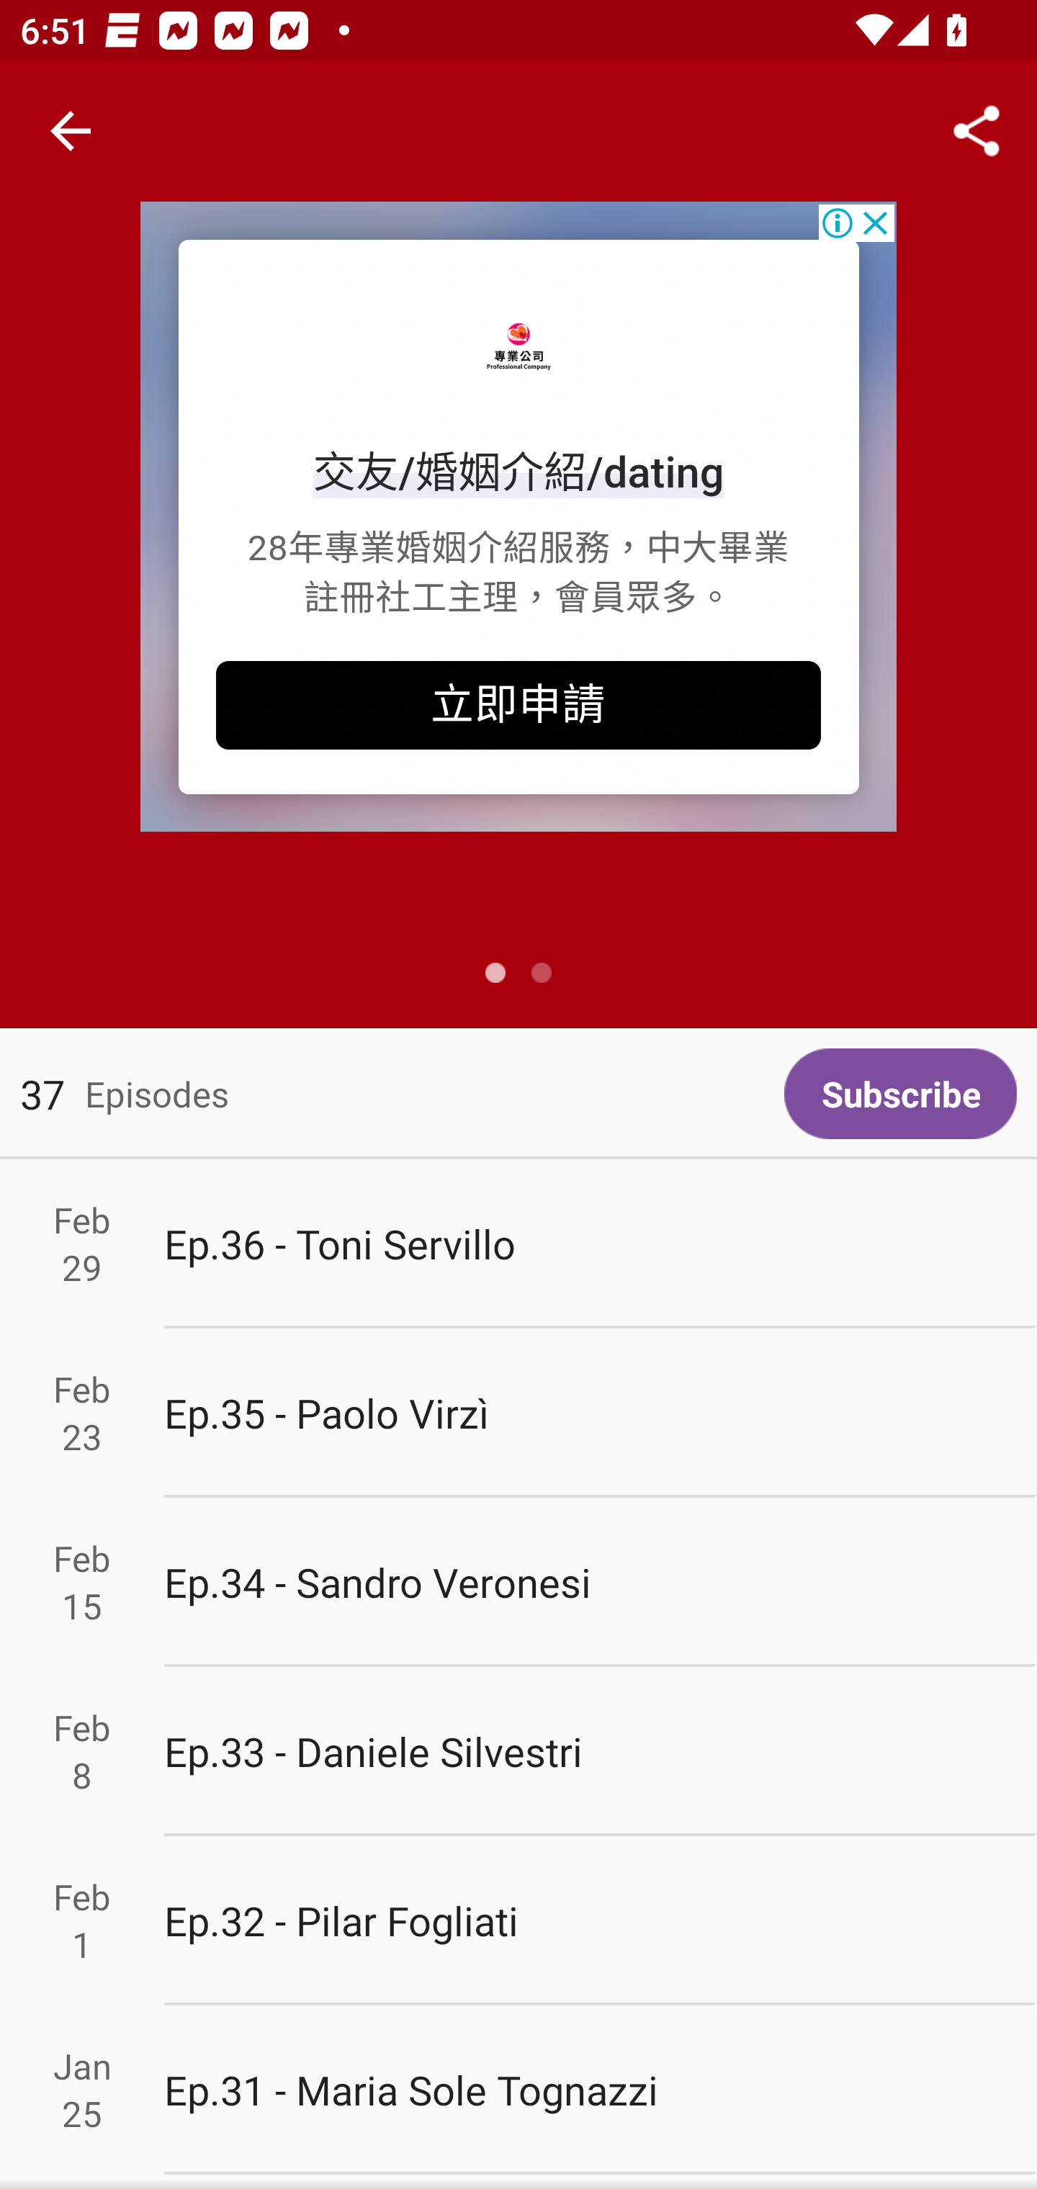  I want to click on Navigate up, so click(71, 131).